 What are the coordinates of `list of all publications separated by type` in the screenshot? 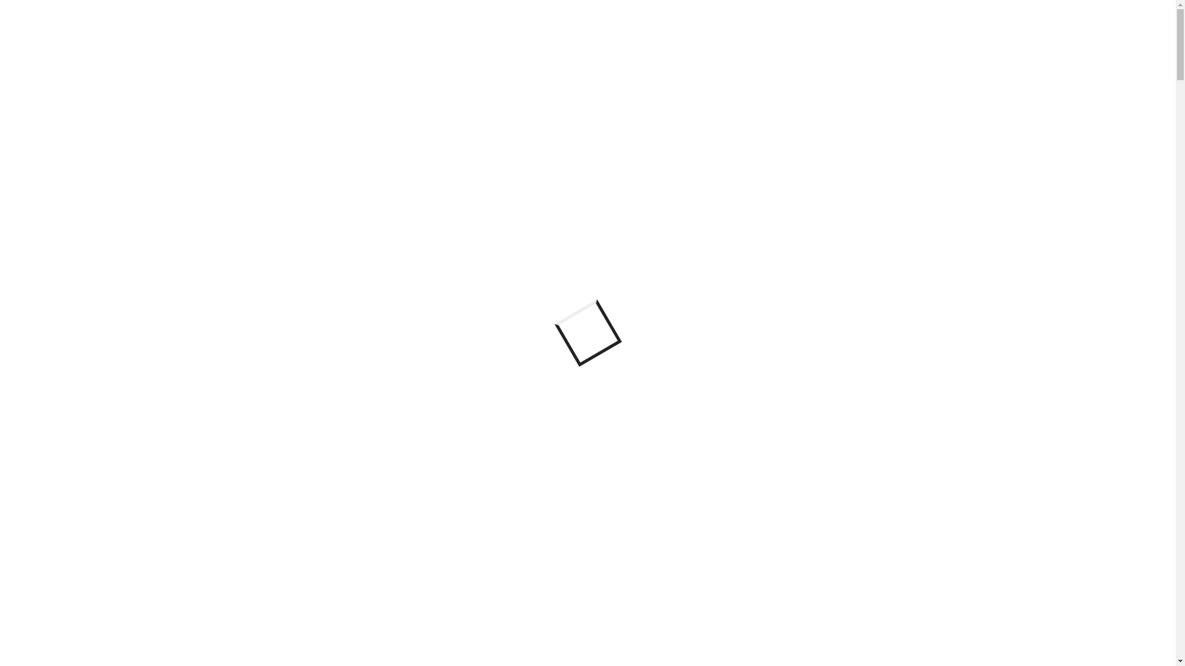 It's located at (516, 268).